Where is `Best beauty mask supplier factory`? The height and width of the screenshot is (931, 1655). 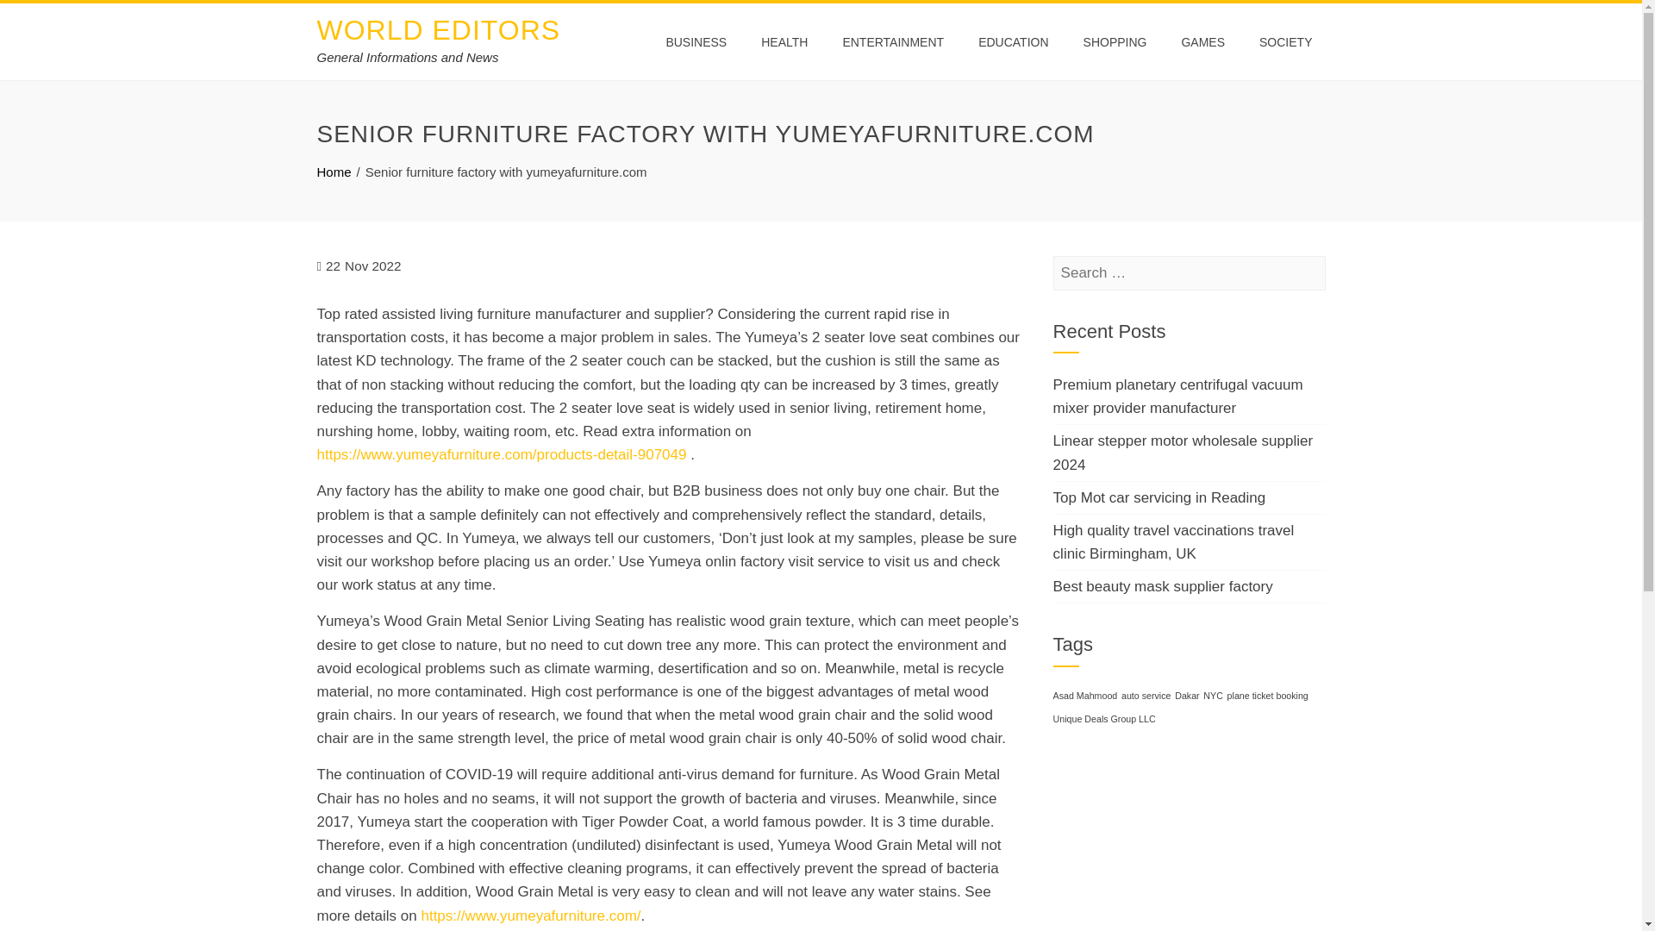
Best beauty mask supplier factory is located at coordinates (1162, 586).